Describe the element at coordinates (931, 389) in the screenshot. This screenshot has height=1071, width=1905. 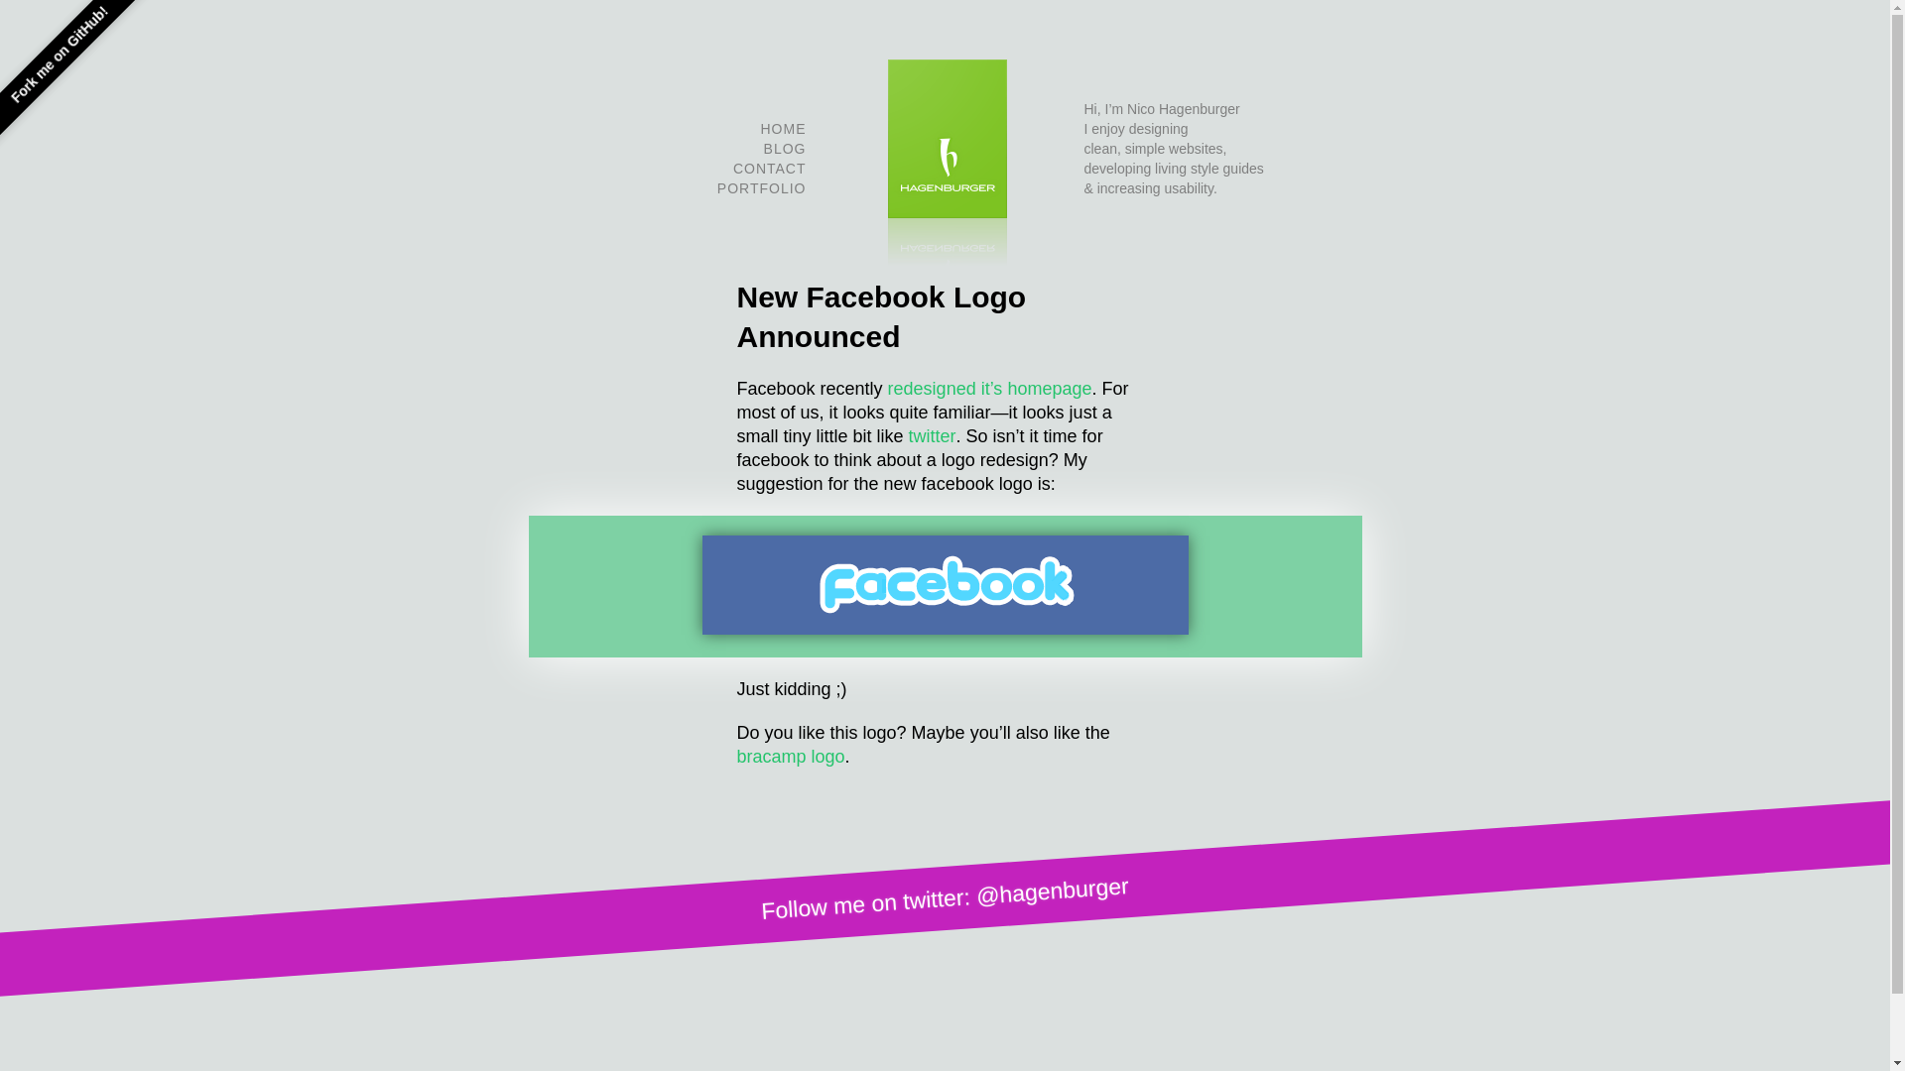
I see `redesigned` at that location.